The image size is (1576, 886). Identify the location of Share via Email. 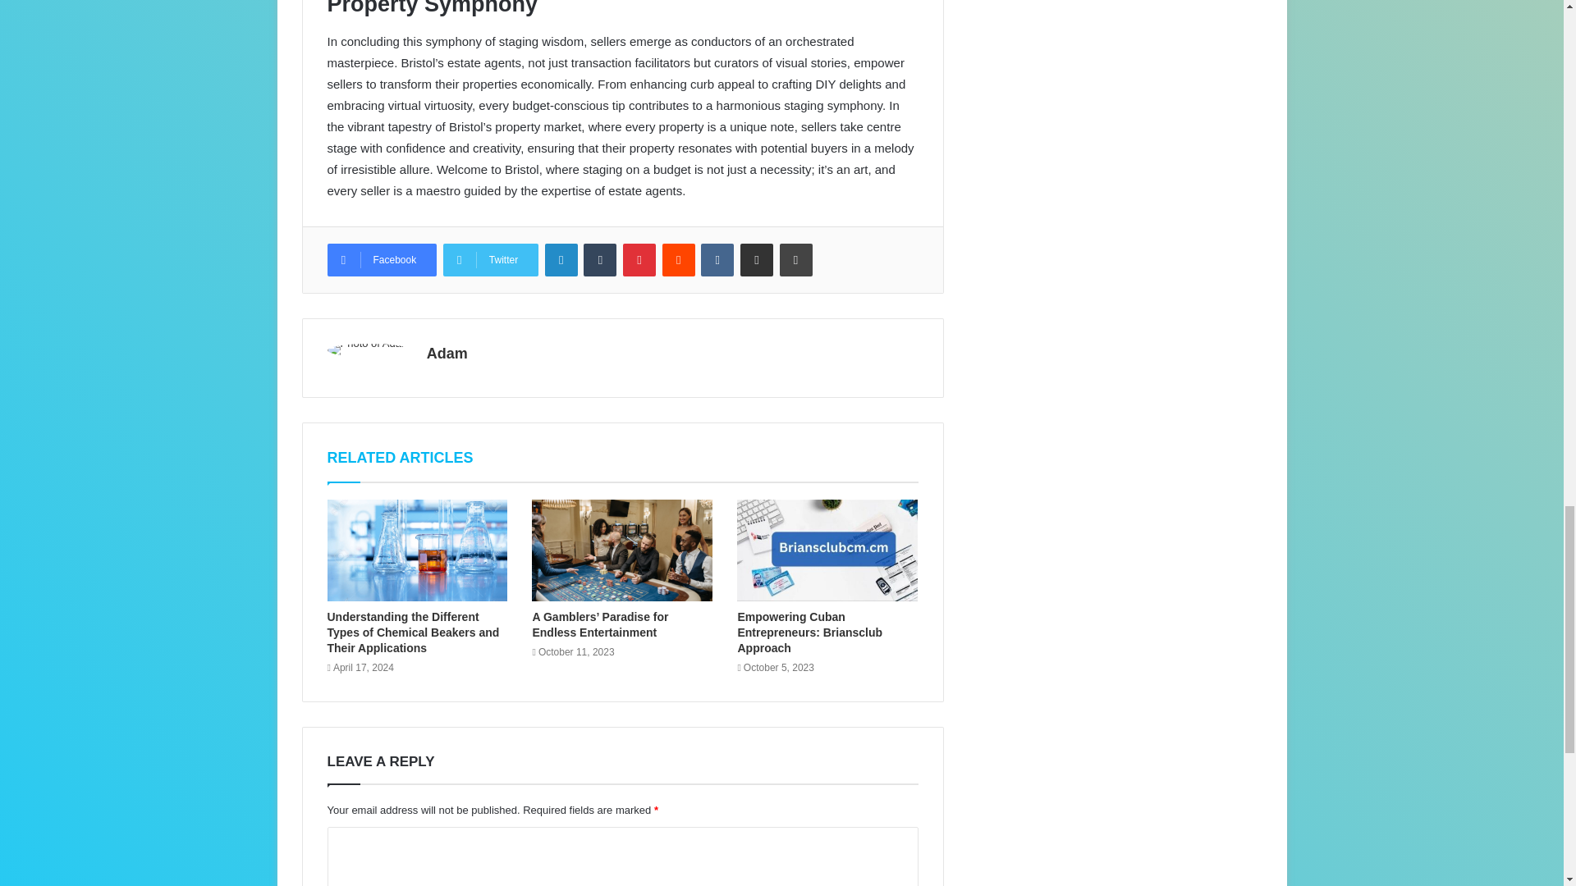
(757, 259).